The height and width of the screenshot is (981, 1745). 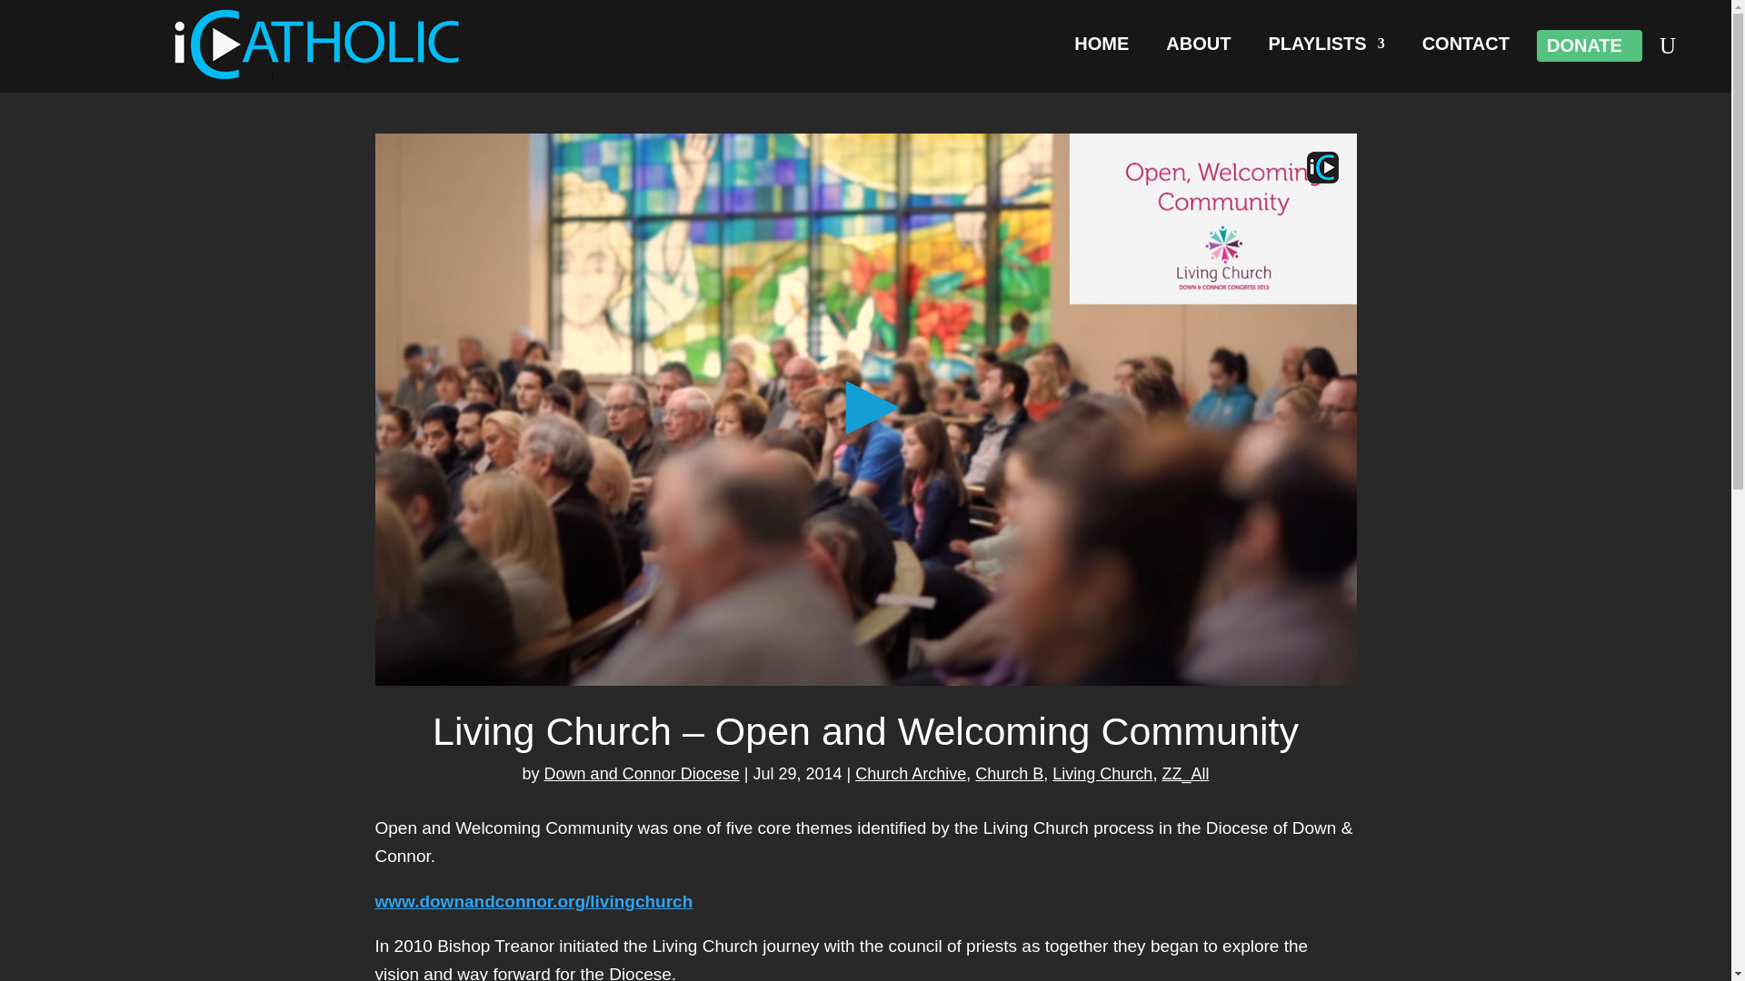 What do you see at coordinates (1584, 49) in the screenshot?
I see `DONATE` at bounding box center [1584, 49].